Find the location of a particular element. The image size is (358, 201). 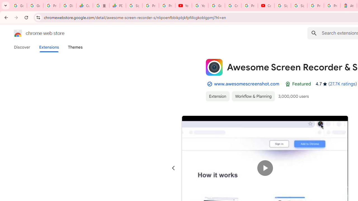

Sign in - Google Accounts is located at coordinates (282, 6).